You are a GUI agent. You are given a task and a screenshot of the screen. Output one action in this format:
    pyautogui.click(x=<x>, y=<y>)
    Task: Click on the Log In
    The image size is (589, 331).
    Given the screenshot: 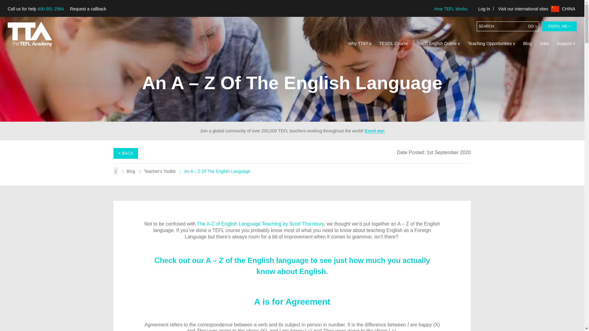 What is the action you would take?
    pyautogui.click(x=484, y=9)
    